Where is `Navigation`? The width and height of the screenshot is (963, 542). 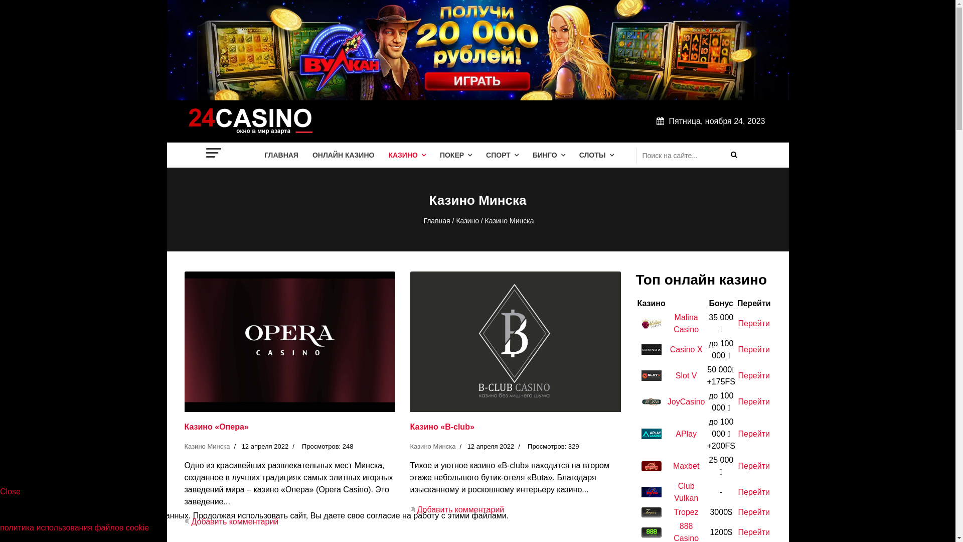 Navigation is located at coordinates (214, 153).